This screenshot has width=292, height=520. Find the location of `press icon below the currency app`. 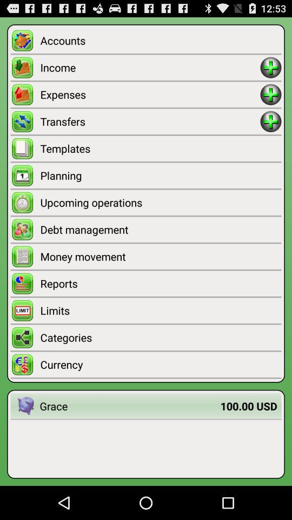

press icon below the currency app is located at coordinates (130, 406).